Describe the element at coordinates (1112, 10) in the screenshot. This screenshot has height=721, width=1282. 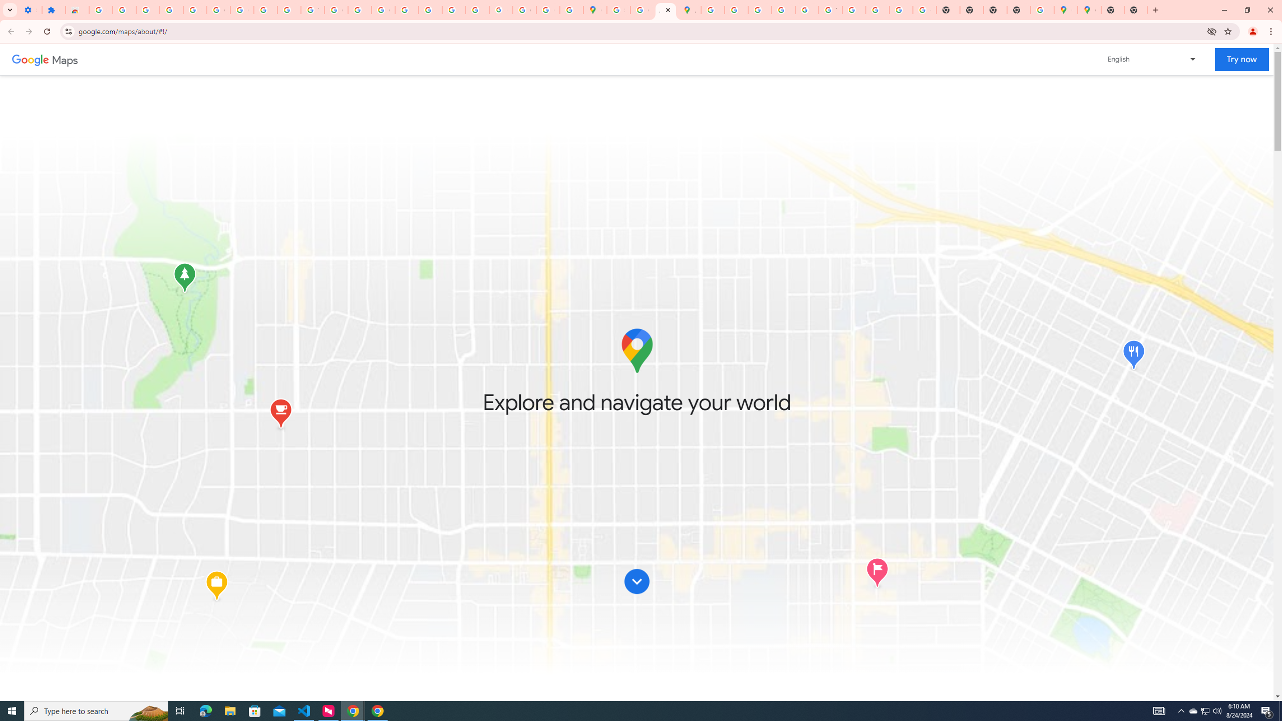
I see `New Tab` at that location.